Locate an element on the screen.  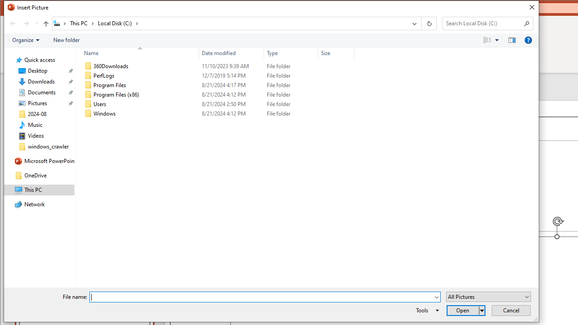
Size is located at coordinates (336, 114).